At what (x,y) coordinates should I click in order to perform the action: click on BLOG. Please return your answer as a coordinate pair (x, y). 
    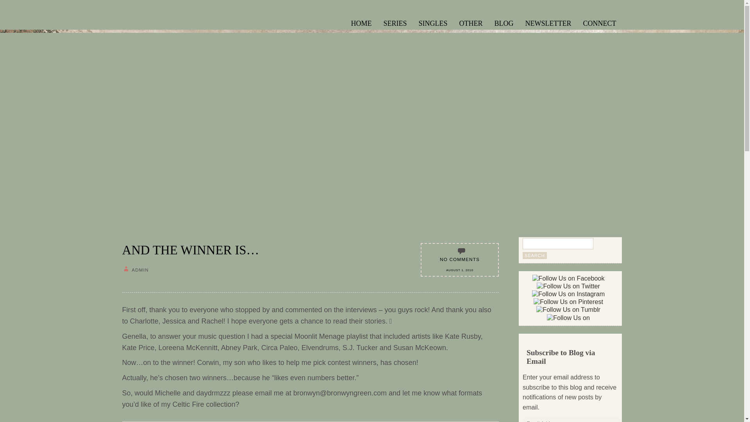
    Looking at the image, I should click on (504, 22).